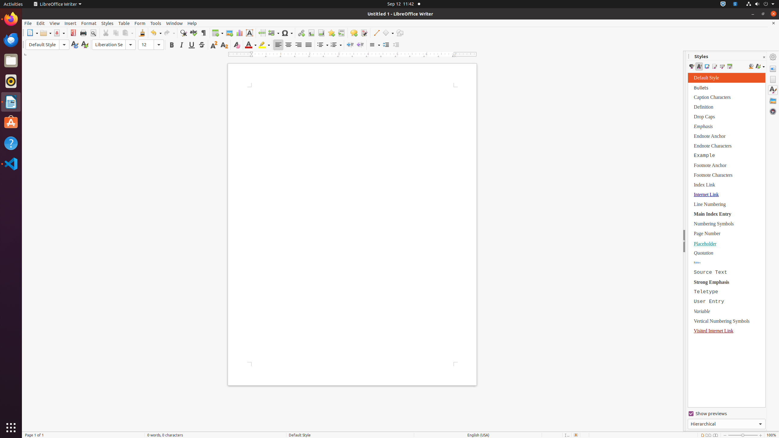  Describe the element at coordinates (699, 66) in the screenshot. I see `Character Styles` at that location.